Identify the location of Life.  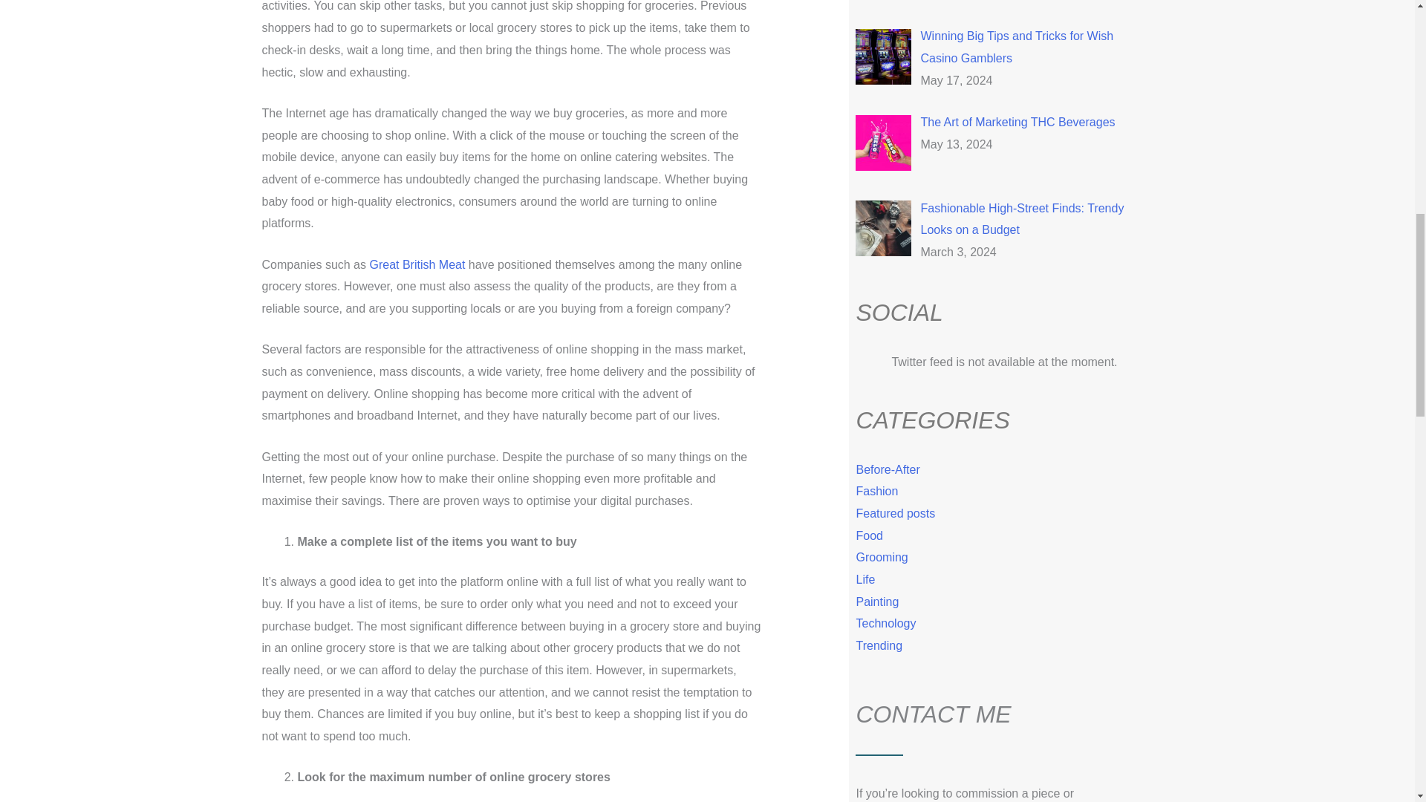
(865, 579).